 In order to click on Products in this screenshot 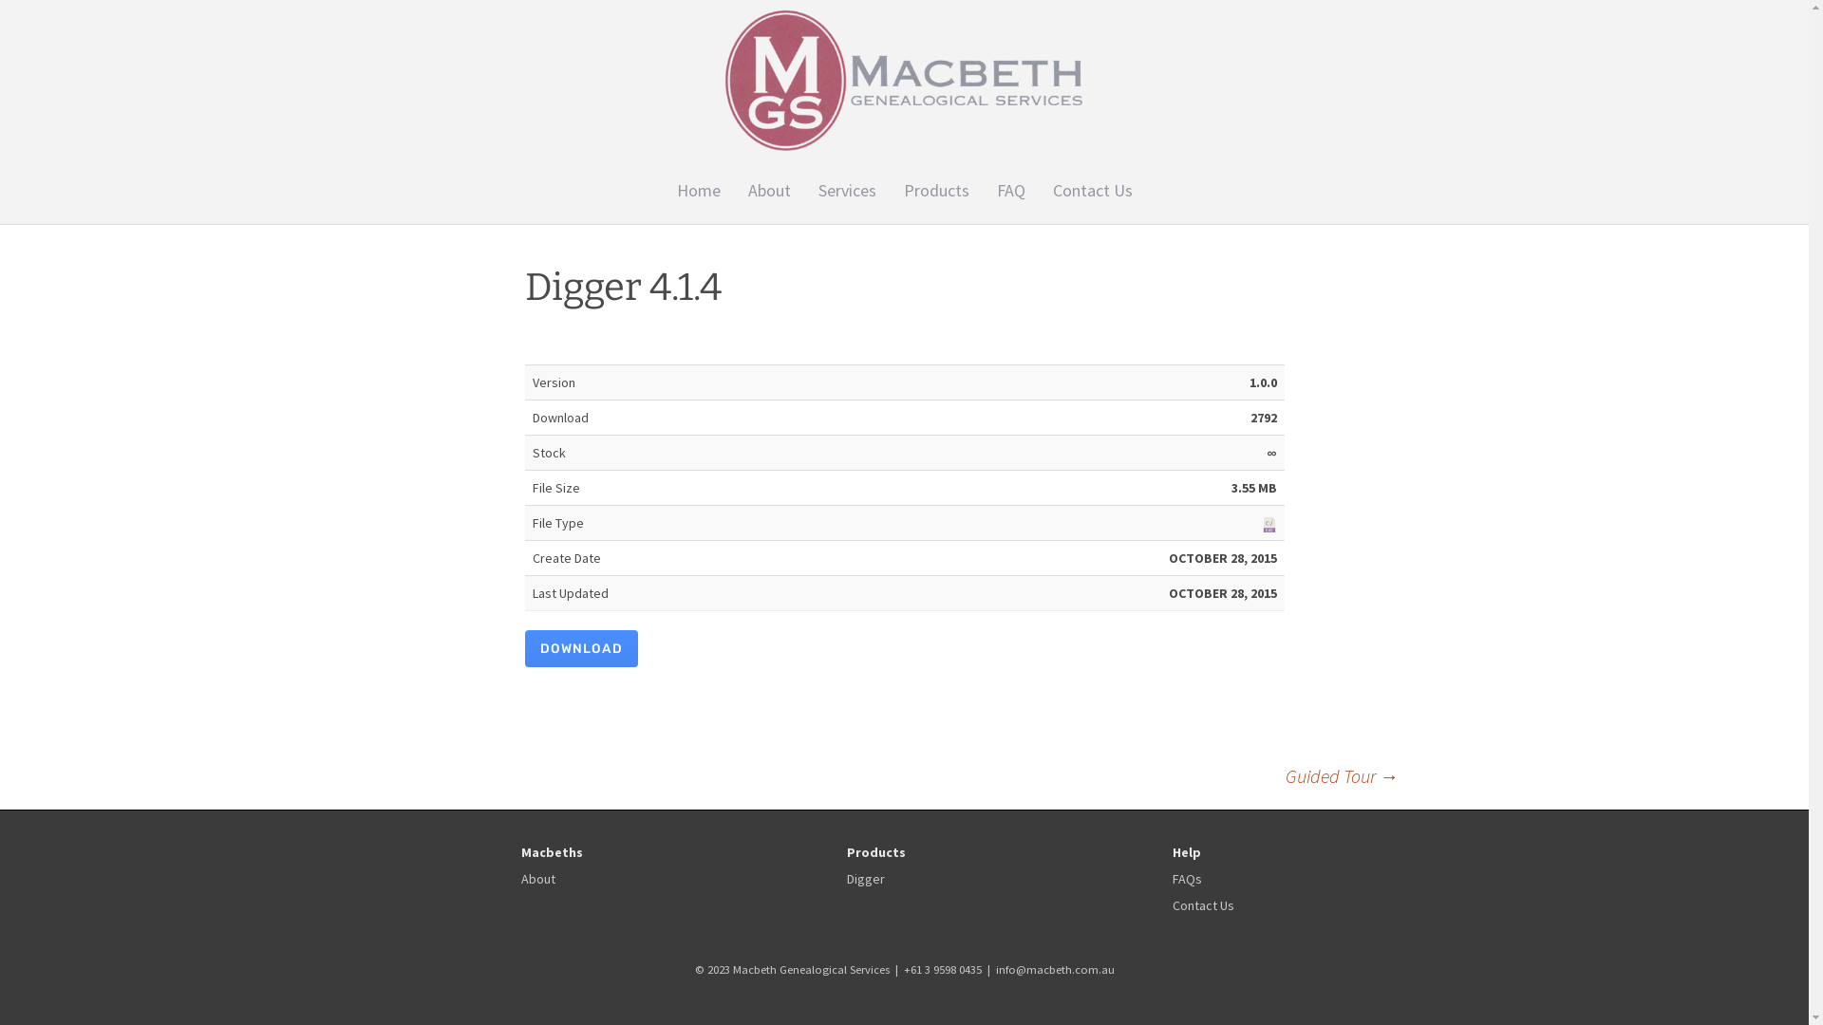, I will do `click(936, 192)`.